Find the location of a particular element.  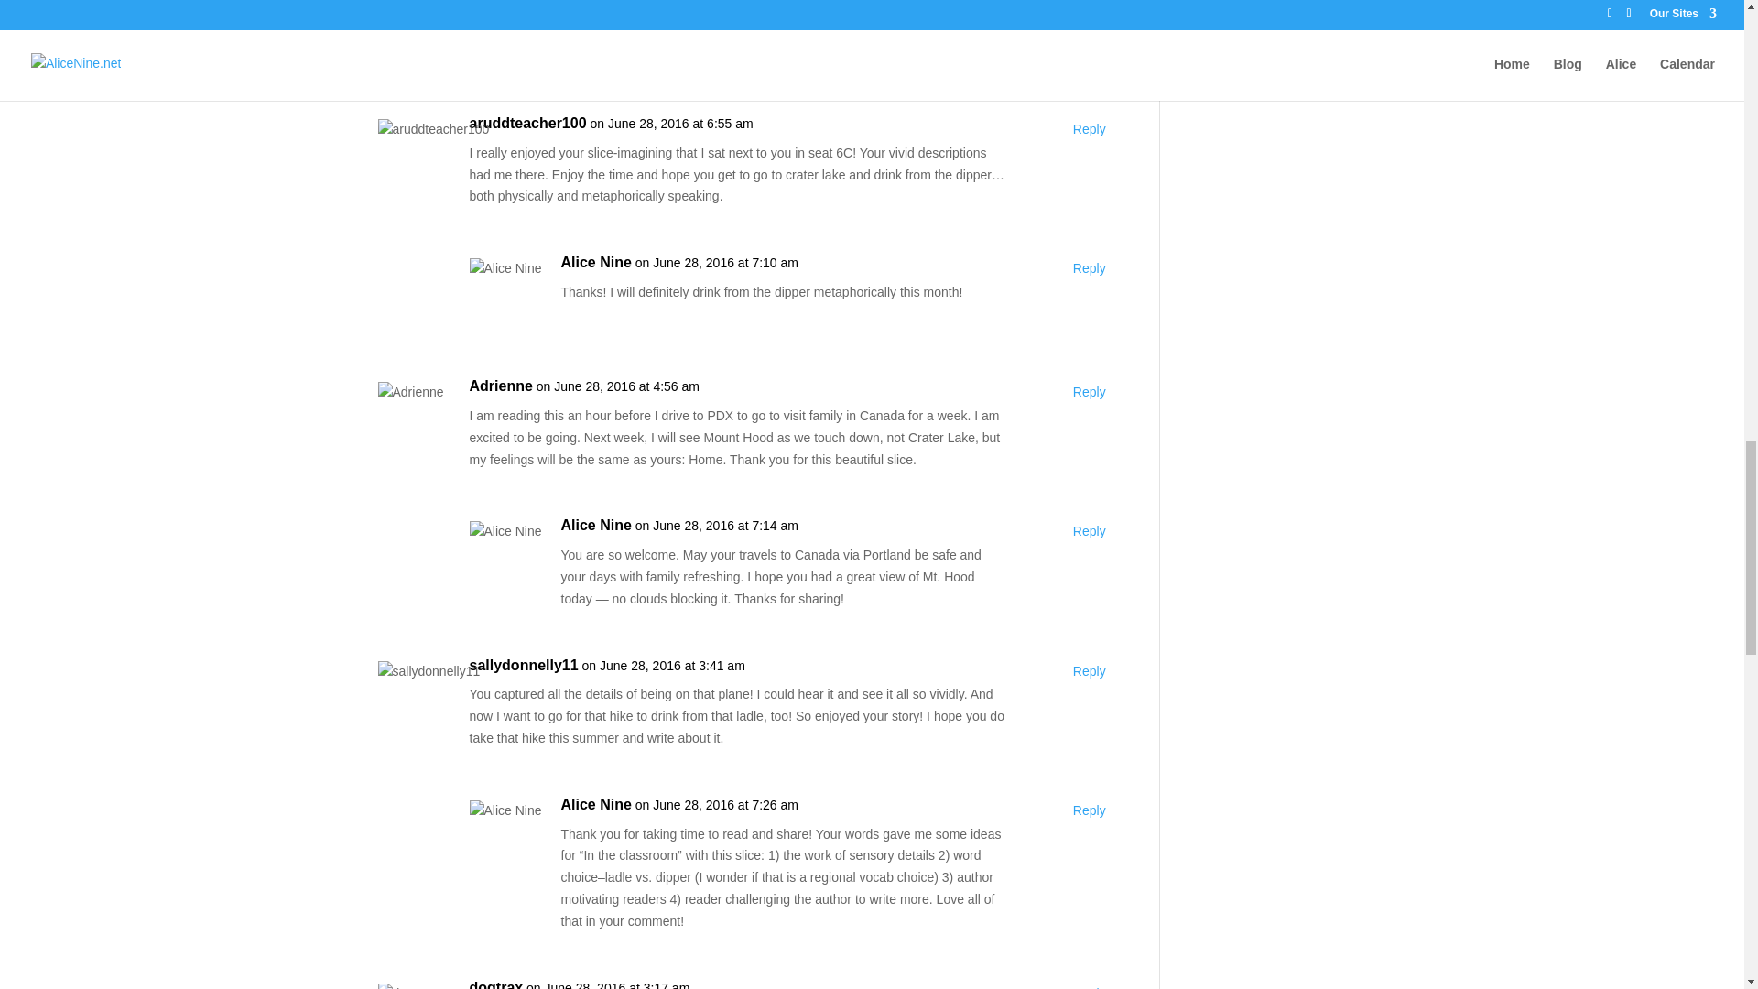

dogtrax is located at coordinates (495, 984).